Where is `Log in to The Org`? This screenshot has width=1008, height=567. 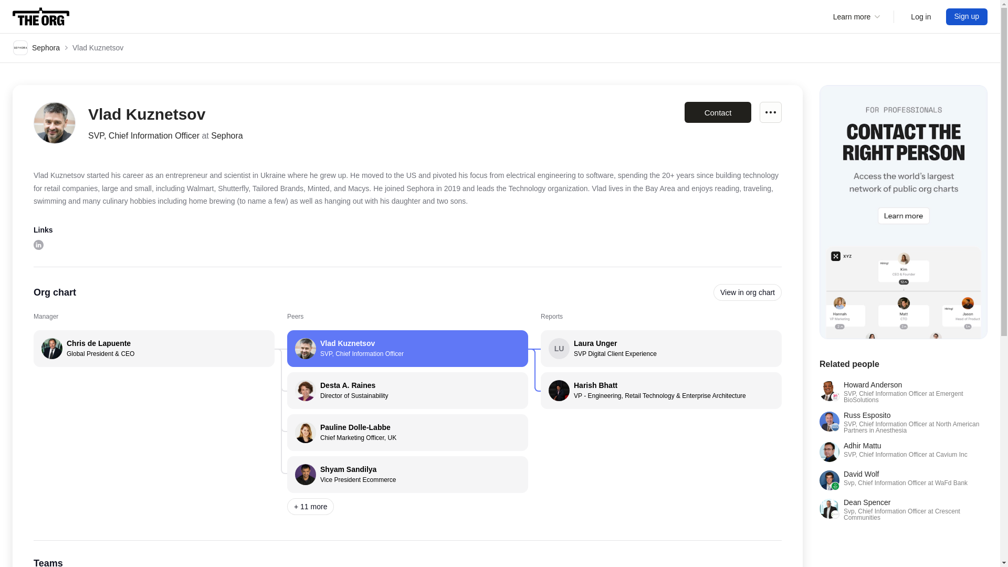 Log in to The Org is located at coordinates (661, 348).